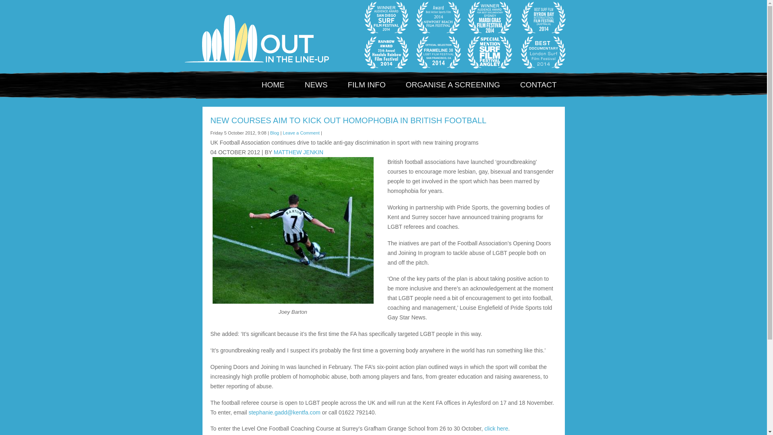 This screenshot has width=773, height=435. What do you see at coordinates (366, 85) in the screenshot?
I see `FILM INFO` at bounding box center [366, 85].